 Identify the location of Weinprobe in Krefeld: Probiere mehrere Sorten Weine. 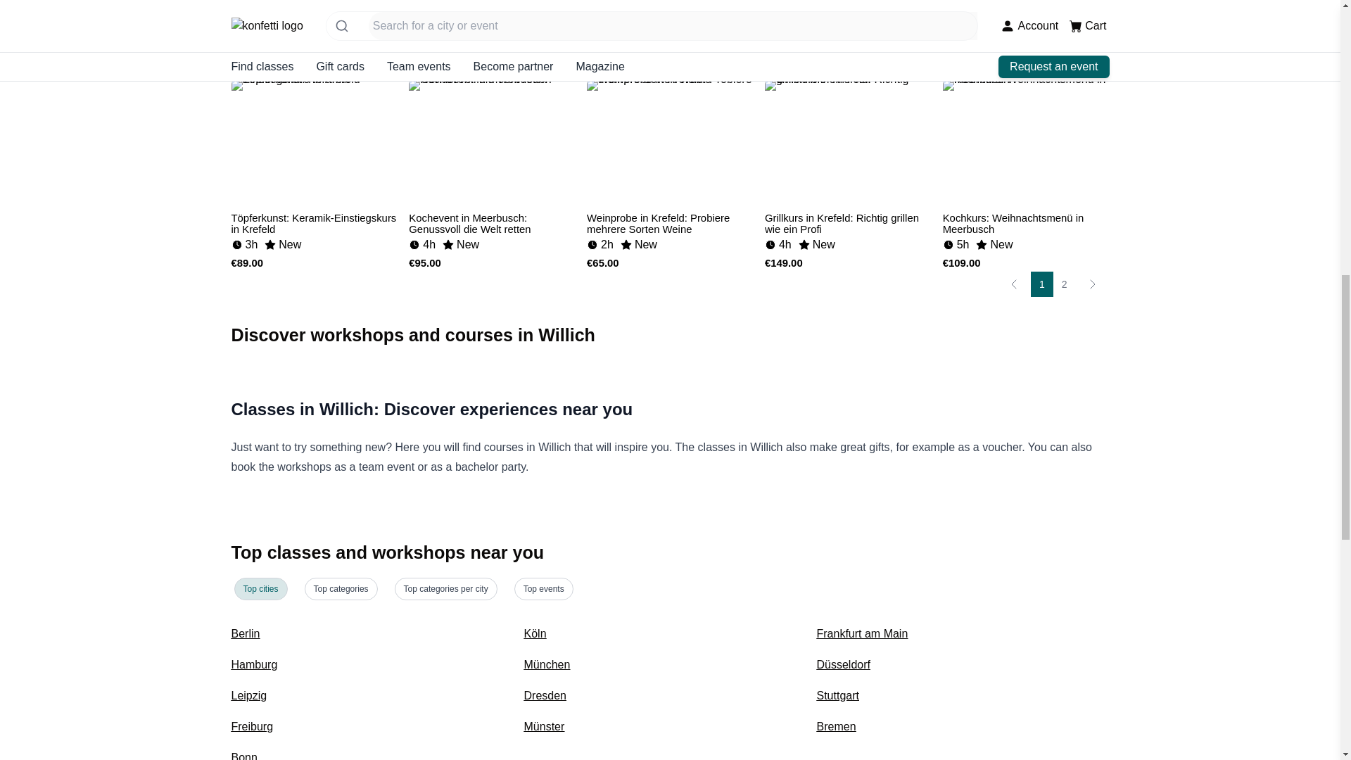
(670, 220).